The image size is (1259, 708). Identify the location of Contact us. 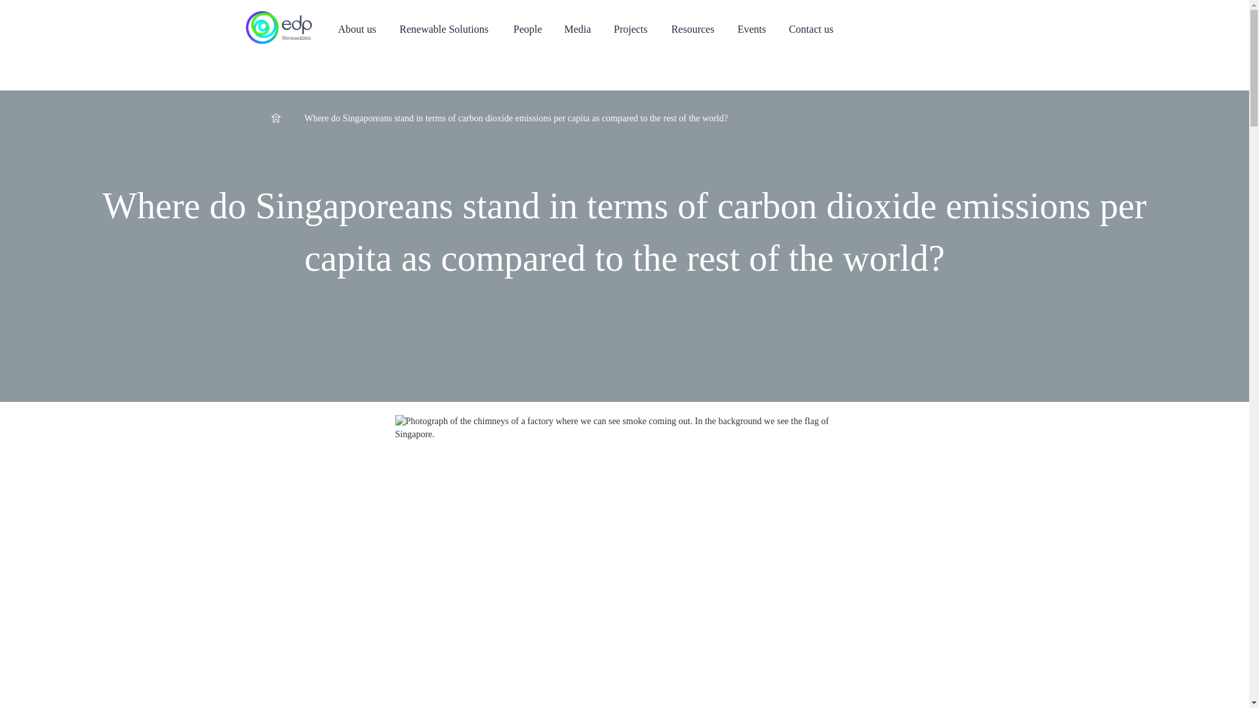
(813, 29).